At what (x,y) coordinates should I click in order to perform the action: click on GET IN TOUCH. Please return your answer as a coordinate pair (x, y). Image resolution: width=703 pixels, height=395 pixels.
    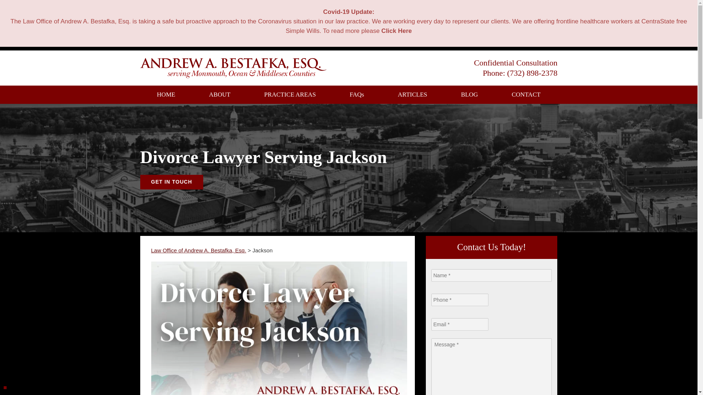
    Looking at the image, I should click on (171, 182).